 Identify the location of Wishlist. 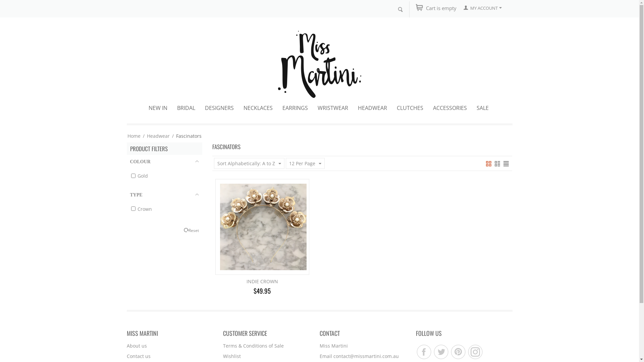
(232, 356).